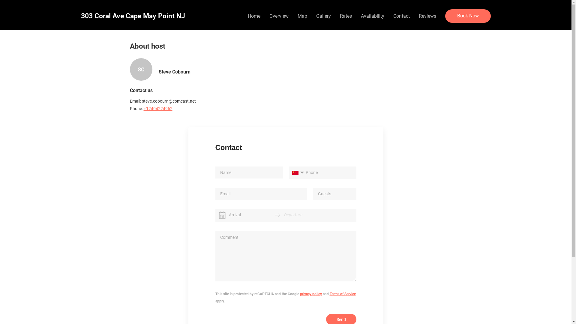 The width and height of the screenshot is (576, 324). Describe the element at coordinates (468, 16) in the screenshot. I see `Book Now` at that location.